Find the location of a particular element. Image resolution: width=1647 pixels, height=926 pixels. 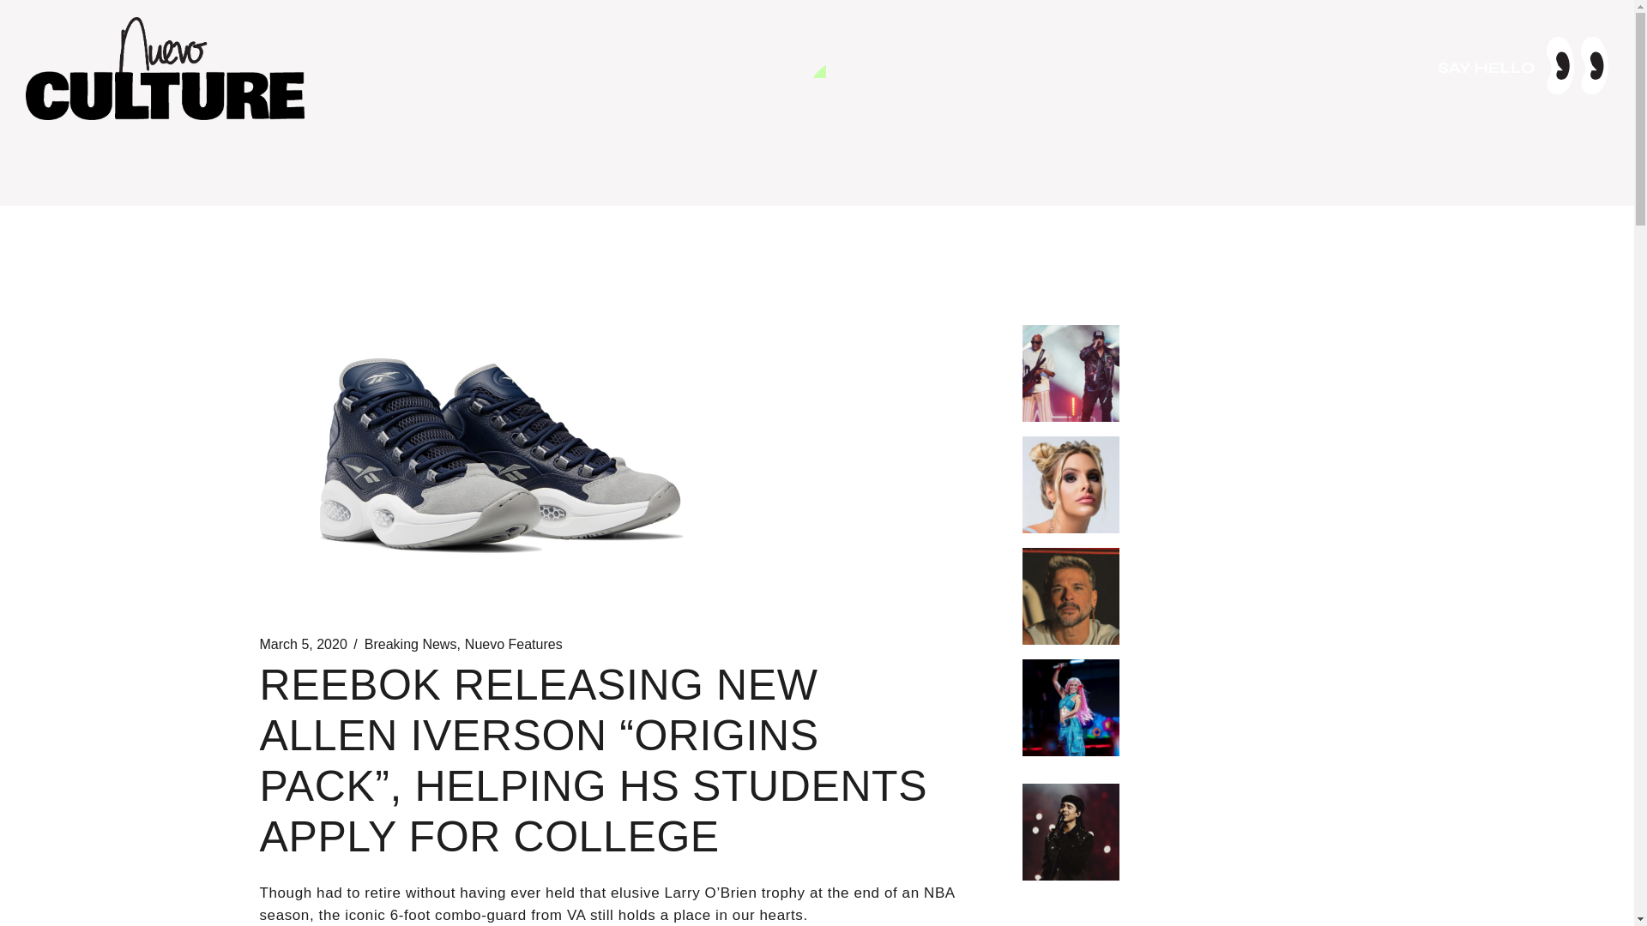

March 5, 2020 is located at coordinates (302, 645).